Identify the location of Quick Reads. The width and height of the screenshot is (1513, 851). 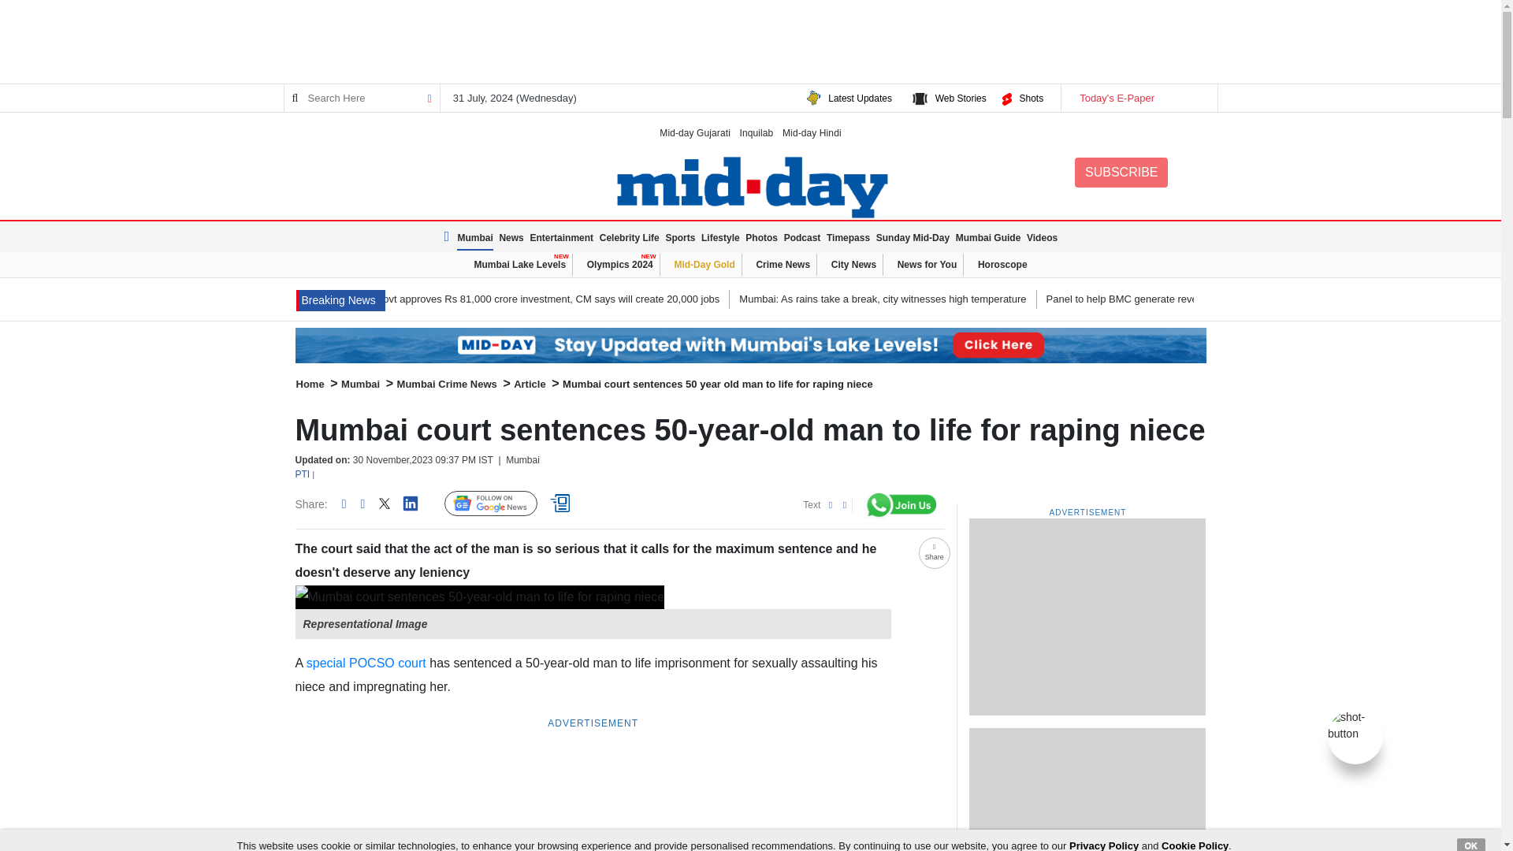
(563, 504).